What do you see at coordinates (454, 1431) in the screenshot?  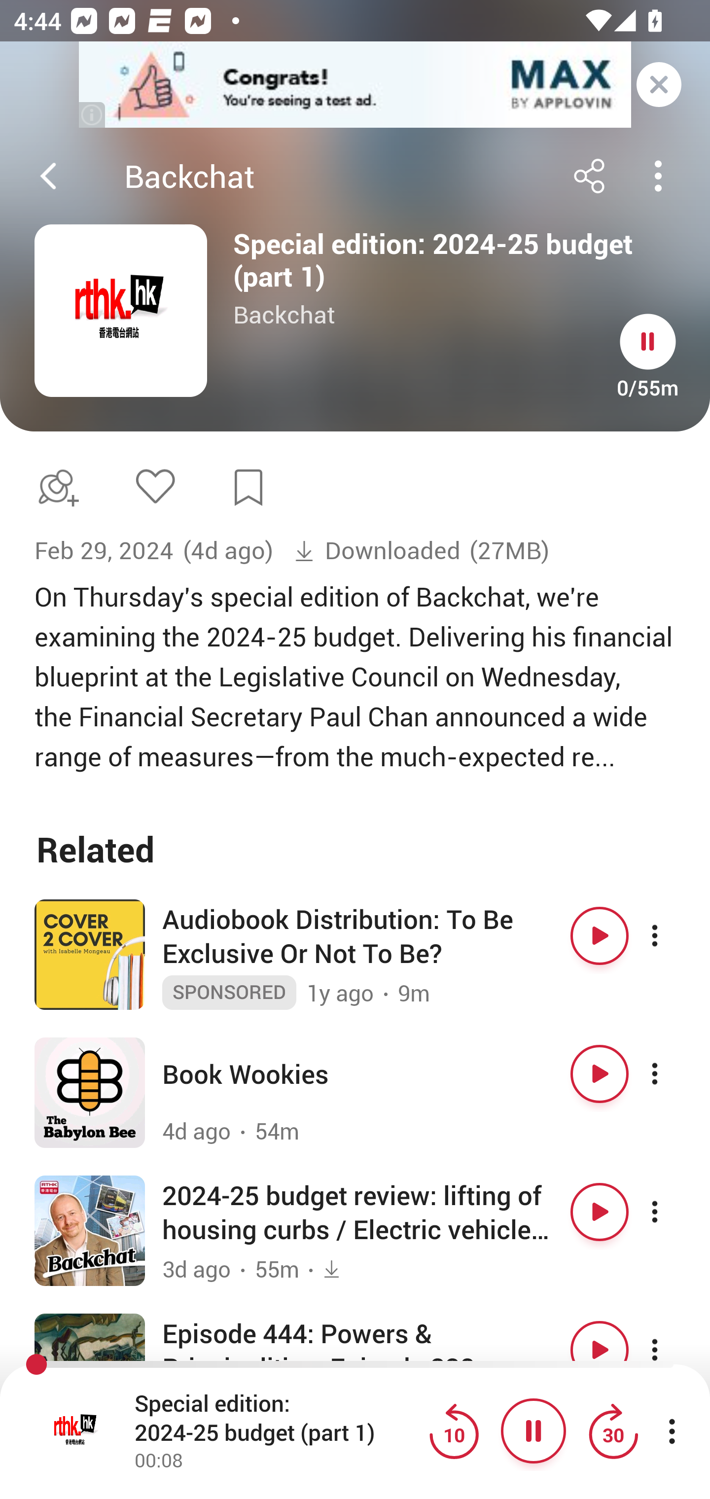 I see `Jump back` at bounding box center [454, 1431].